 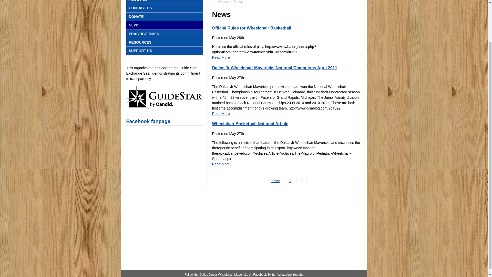 What do you see at coordinates (272, 274) in the screenshot?
I see `Twitter` at bounding box center [272, 274].